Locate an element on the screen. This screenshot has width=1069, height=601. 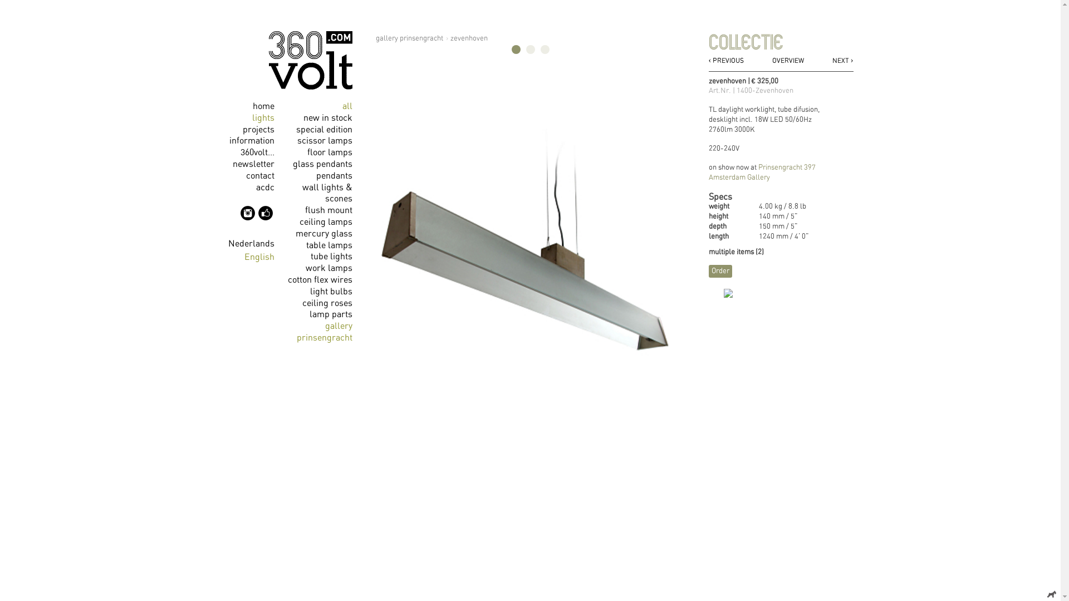
information is located at coordinates (252, 141).